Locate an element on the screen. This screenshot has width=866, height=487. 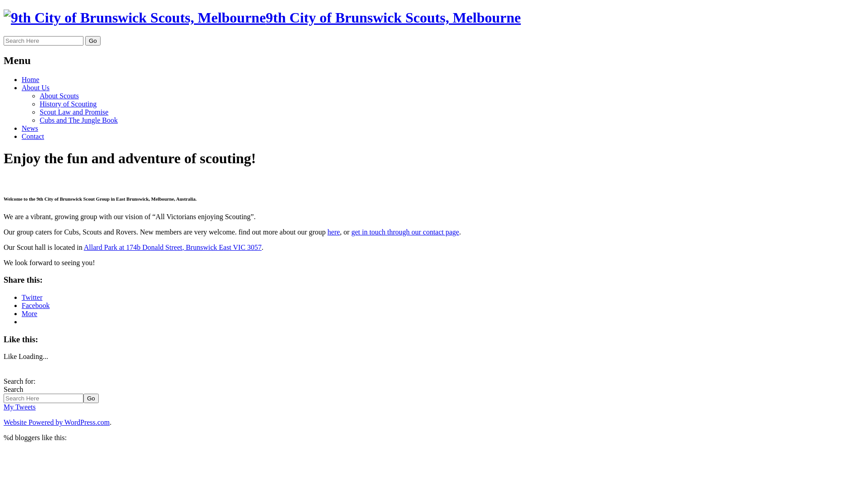
About Scouts is located at coordinates (60, 96).